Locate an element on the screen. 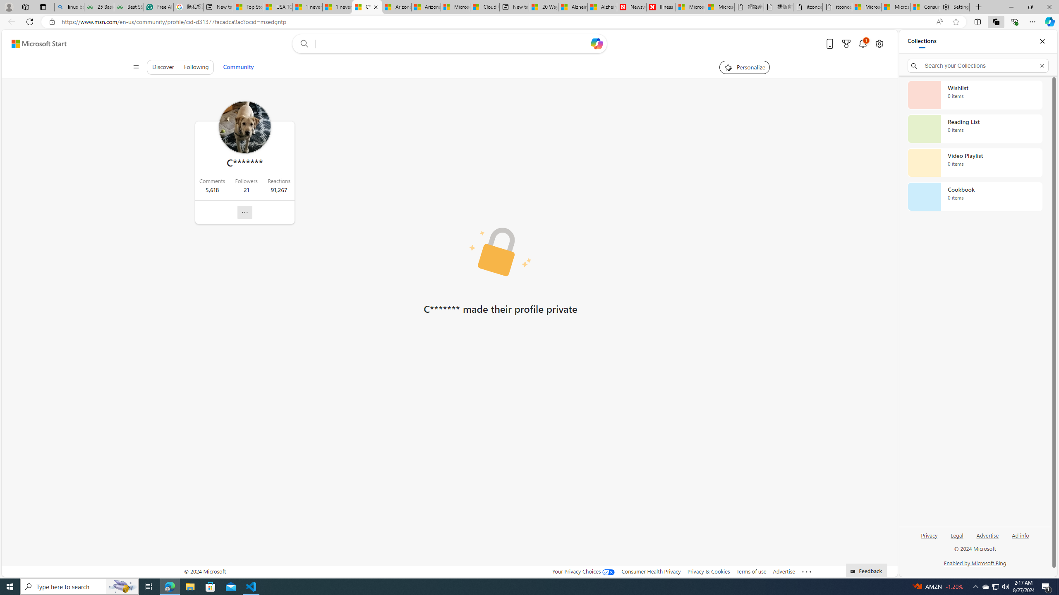 The image size is (1059, 595). Cookbook collection, 0 items is located at coordinates (975, 197).